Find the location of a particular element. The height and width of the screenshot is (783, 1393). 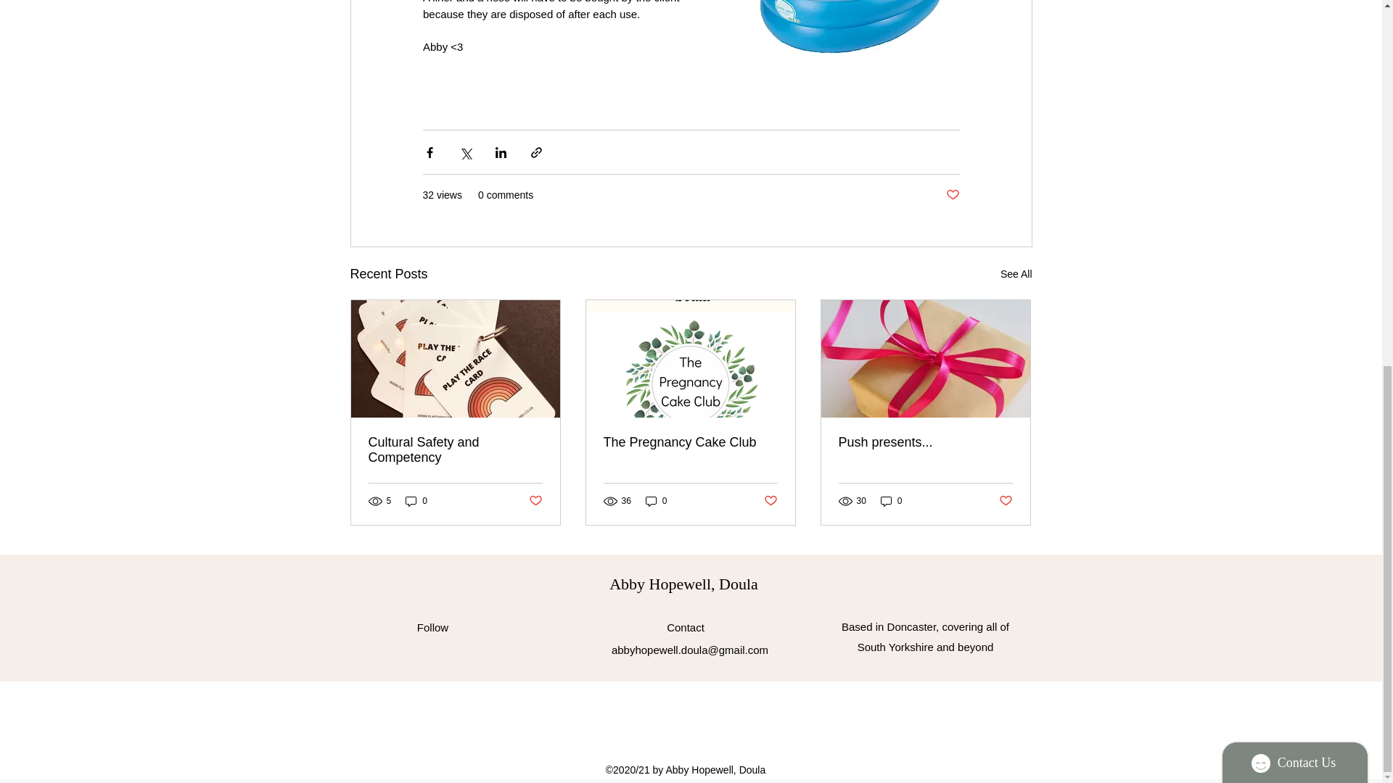

Post not marked as liked is located at coordinates (1006, 500).